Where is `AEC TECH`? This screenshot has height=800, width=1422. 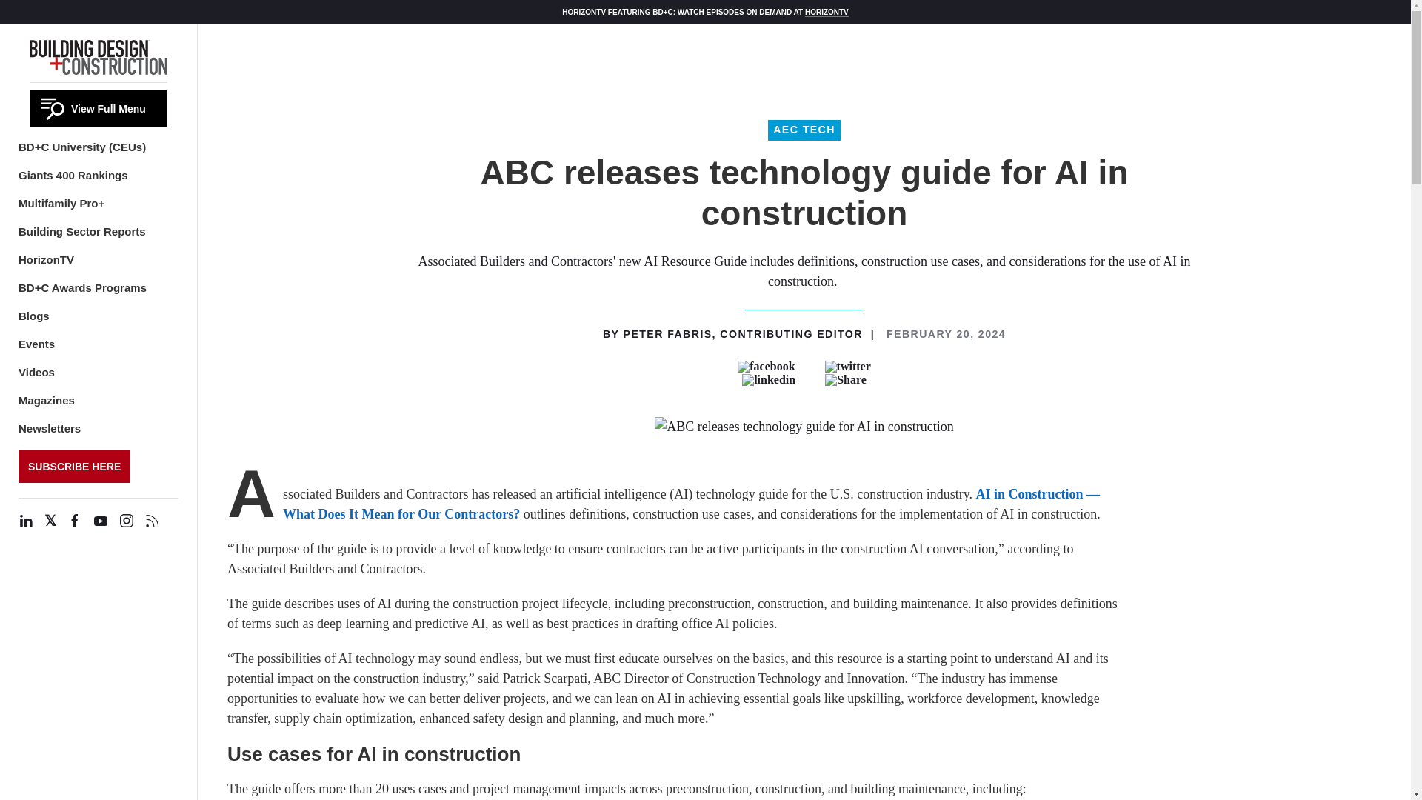
AEC TECH is located at coordinates (804, 130).